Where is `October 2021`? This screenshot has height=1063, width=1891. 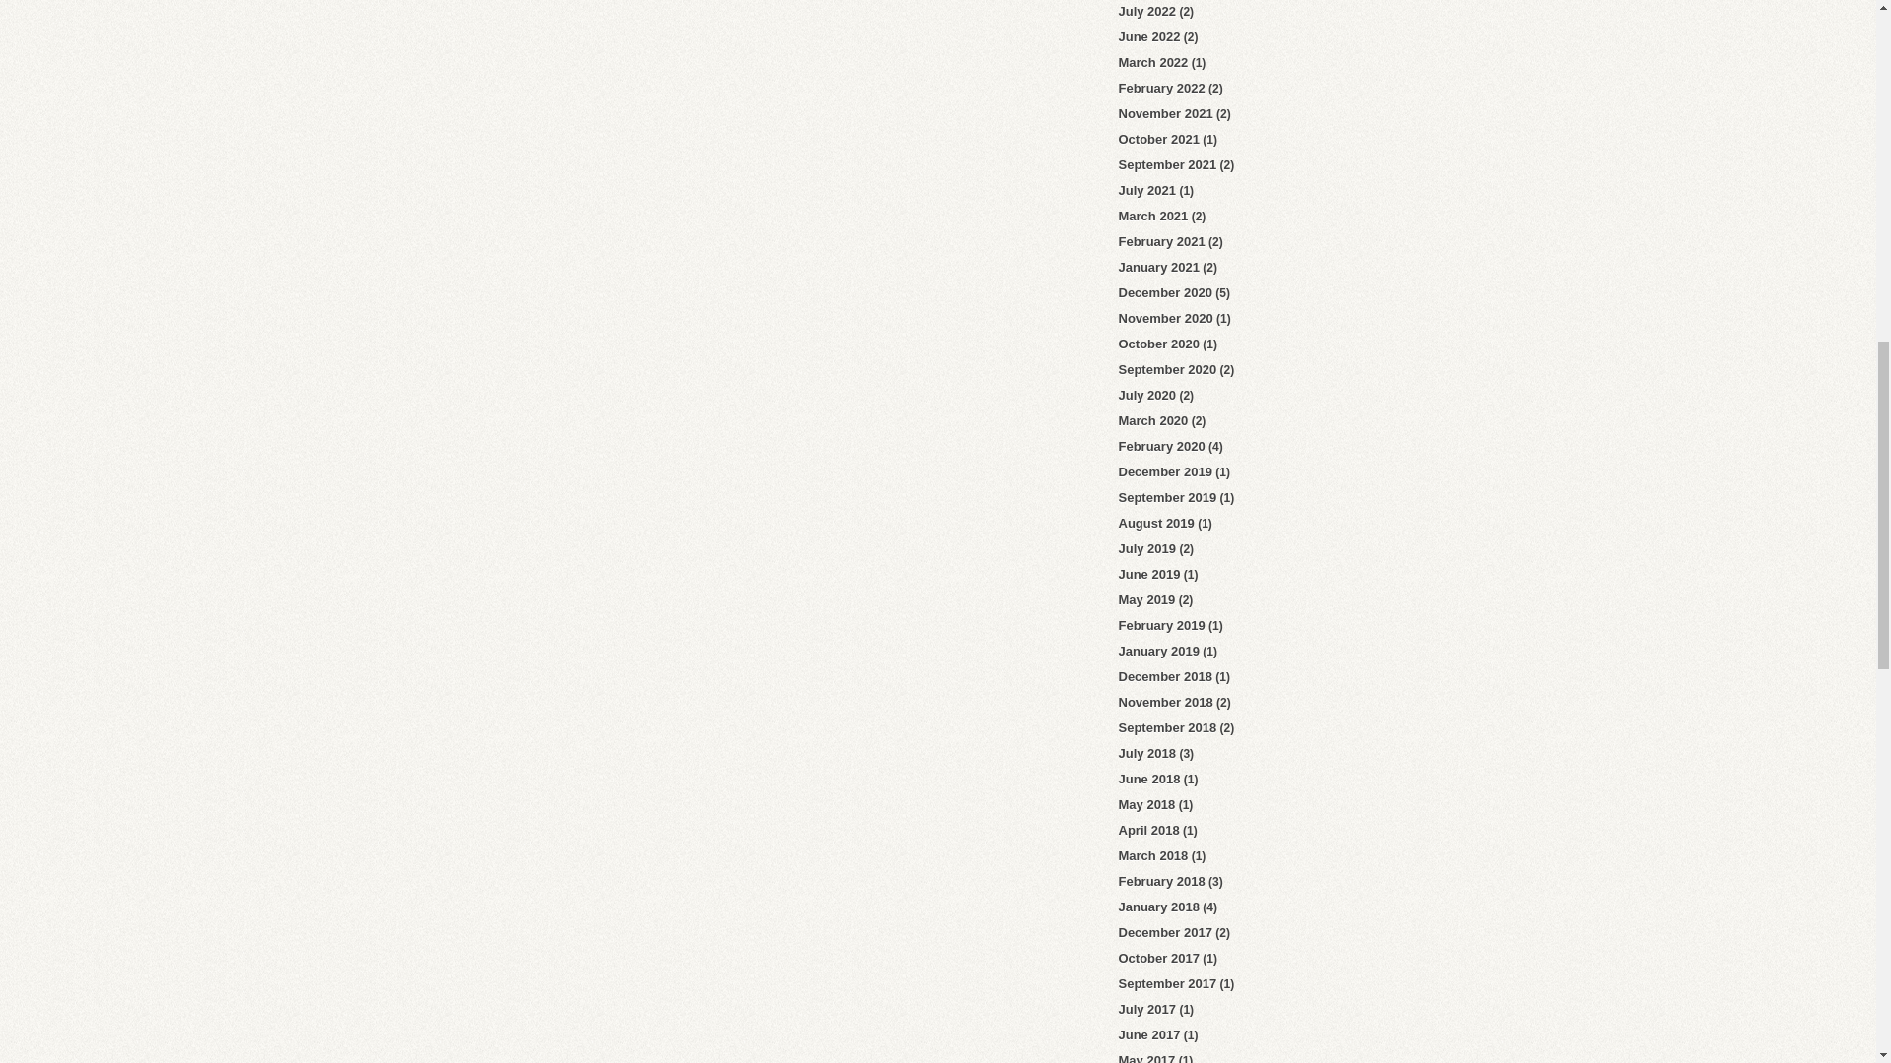 October 2021 is located at coordinates (1158, 139).